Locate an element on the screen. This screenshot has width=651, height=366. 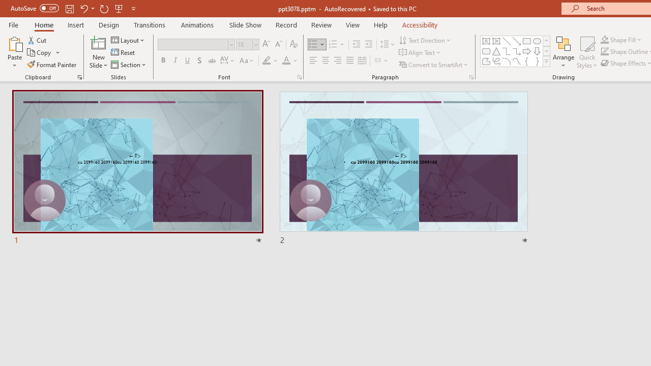
Underline is located at coordinates (188, 61).